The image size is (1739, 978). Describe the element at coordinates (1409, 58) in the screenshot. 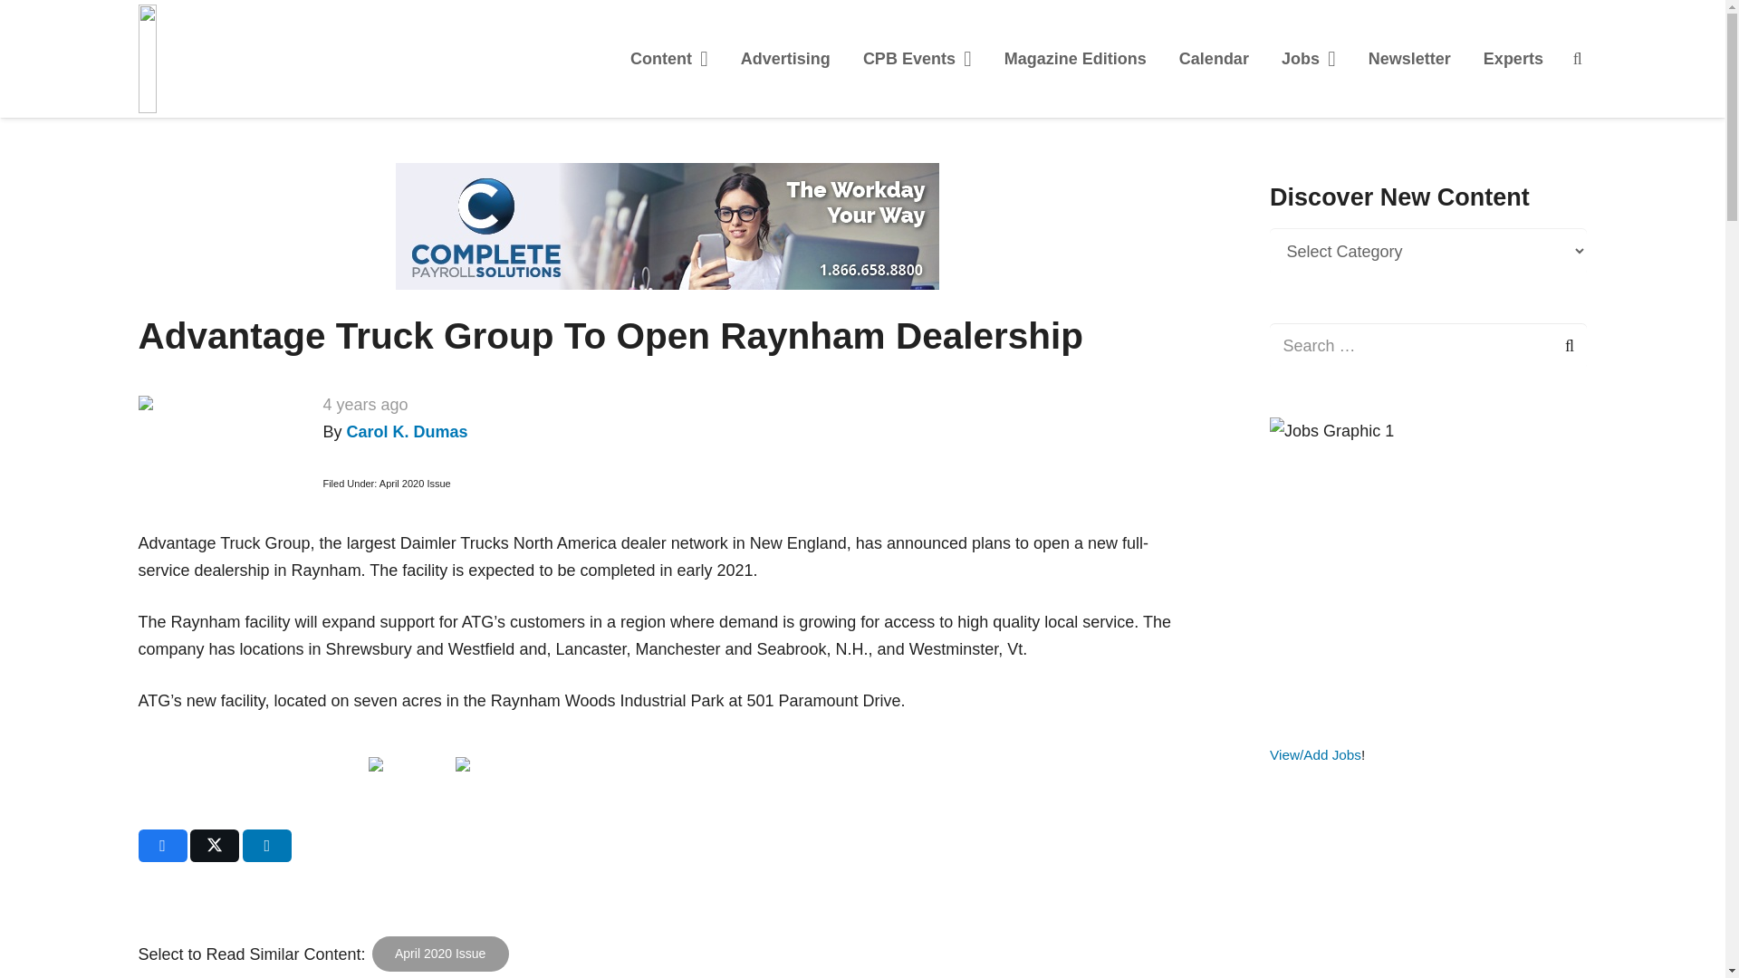

I see `Newsletter` at that location.